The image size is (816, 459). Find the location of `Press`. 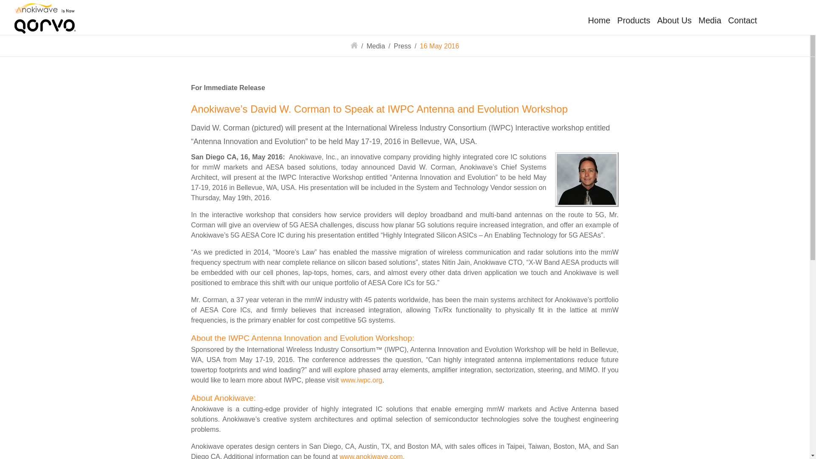

Press is located at coordinates (402, 46).